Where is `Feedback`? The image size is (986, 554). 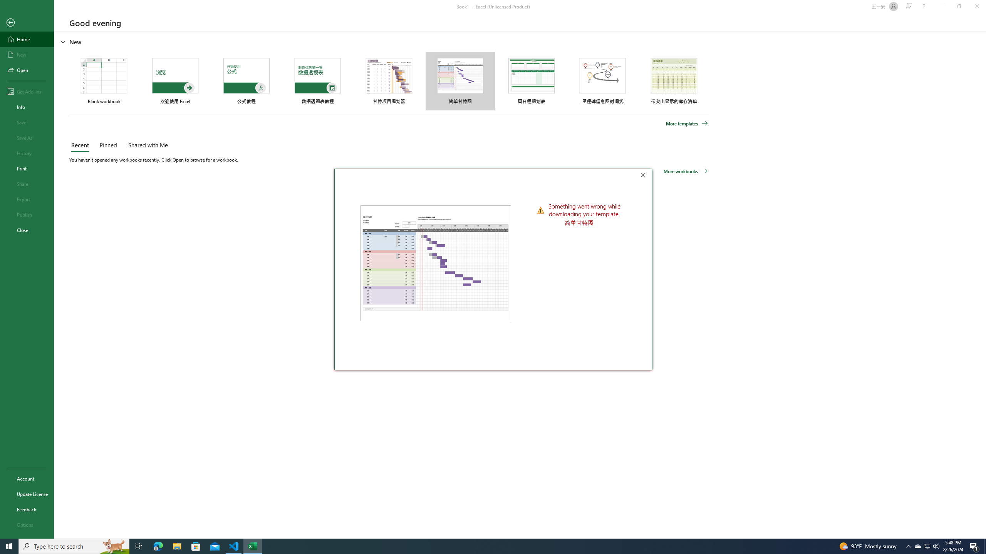
Feedback is located at coordinates (927, 546).